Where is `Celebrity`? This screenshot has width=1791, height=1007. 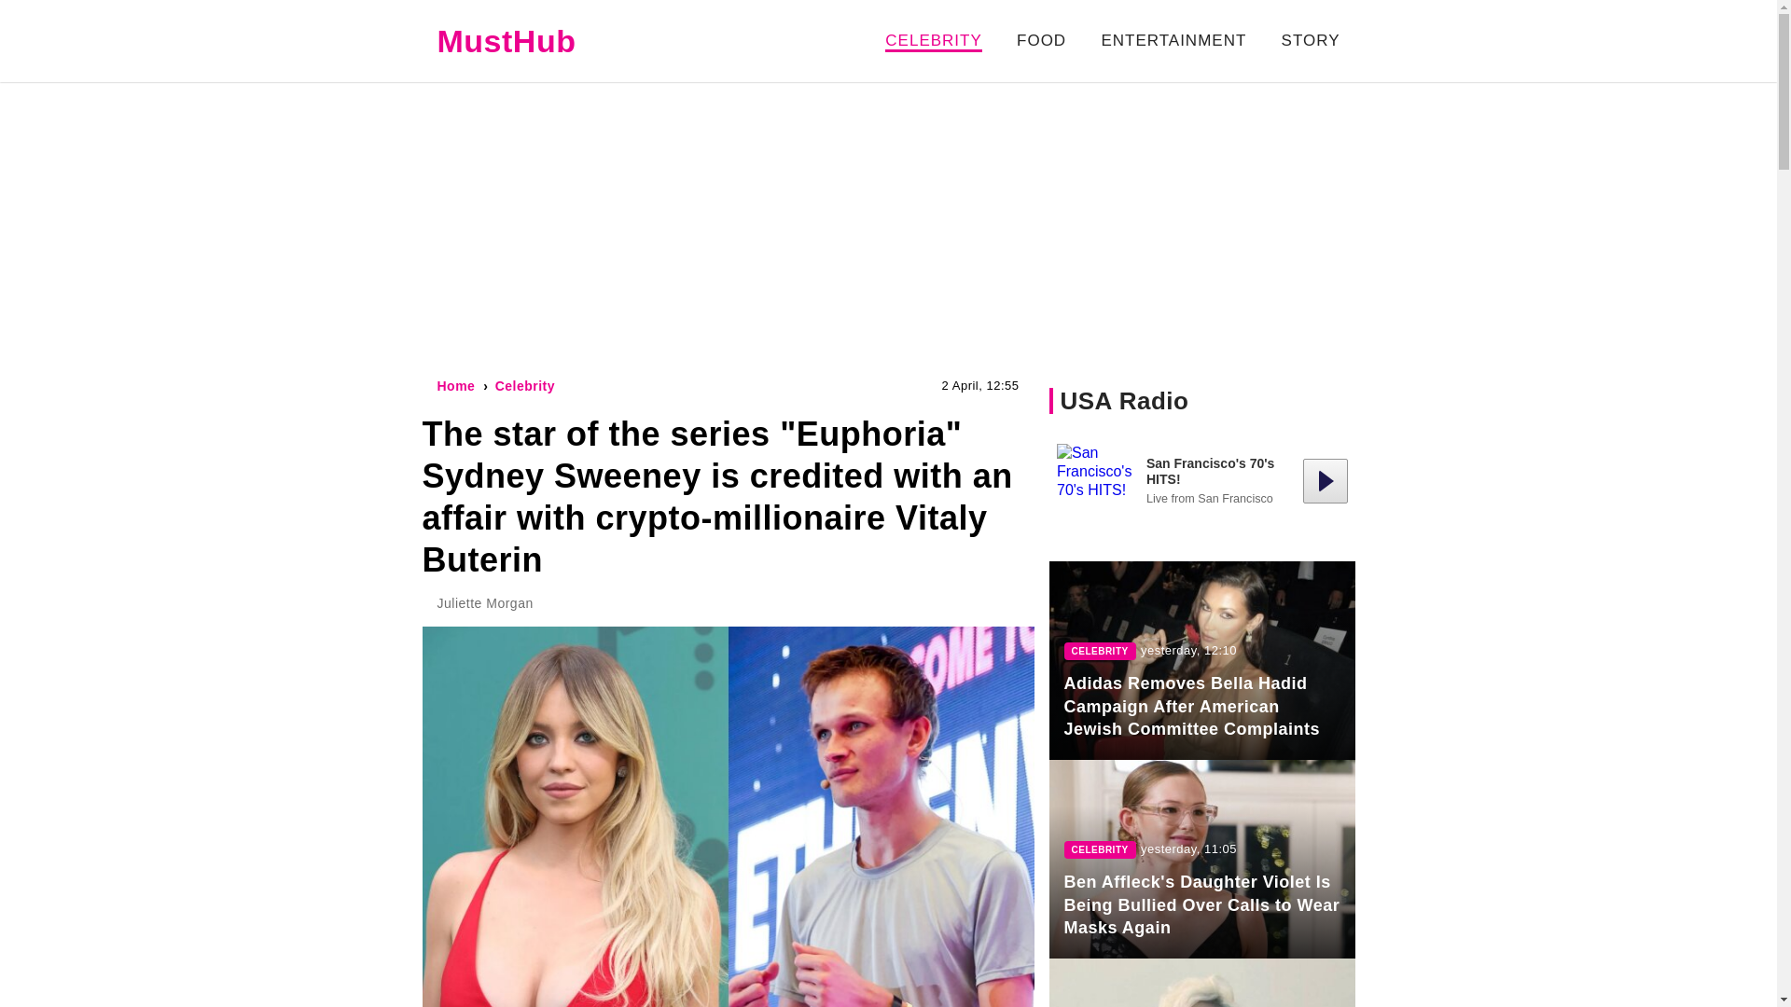 Celebrity is located at coordinates (525, 386).